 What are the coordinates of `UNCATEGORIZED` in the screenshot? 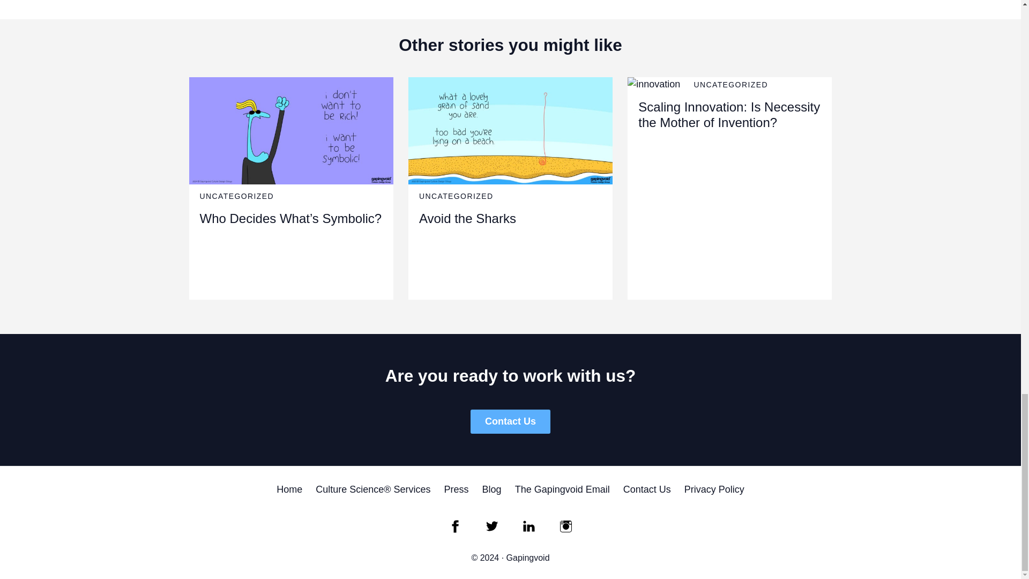 It's located at (236, 196).